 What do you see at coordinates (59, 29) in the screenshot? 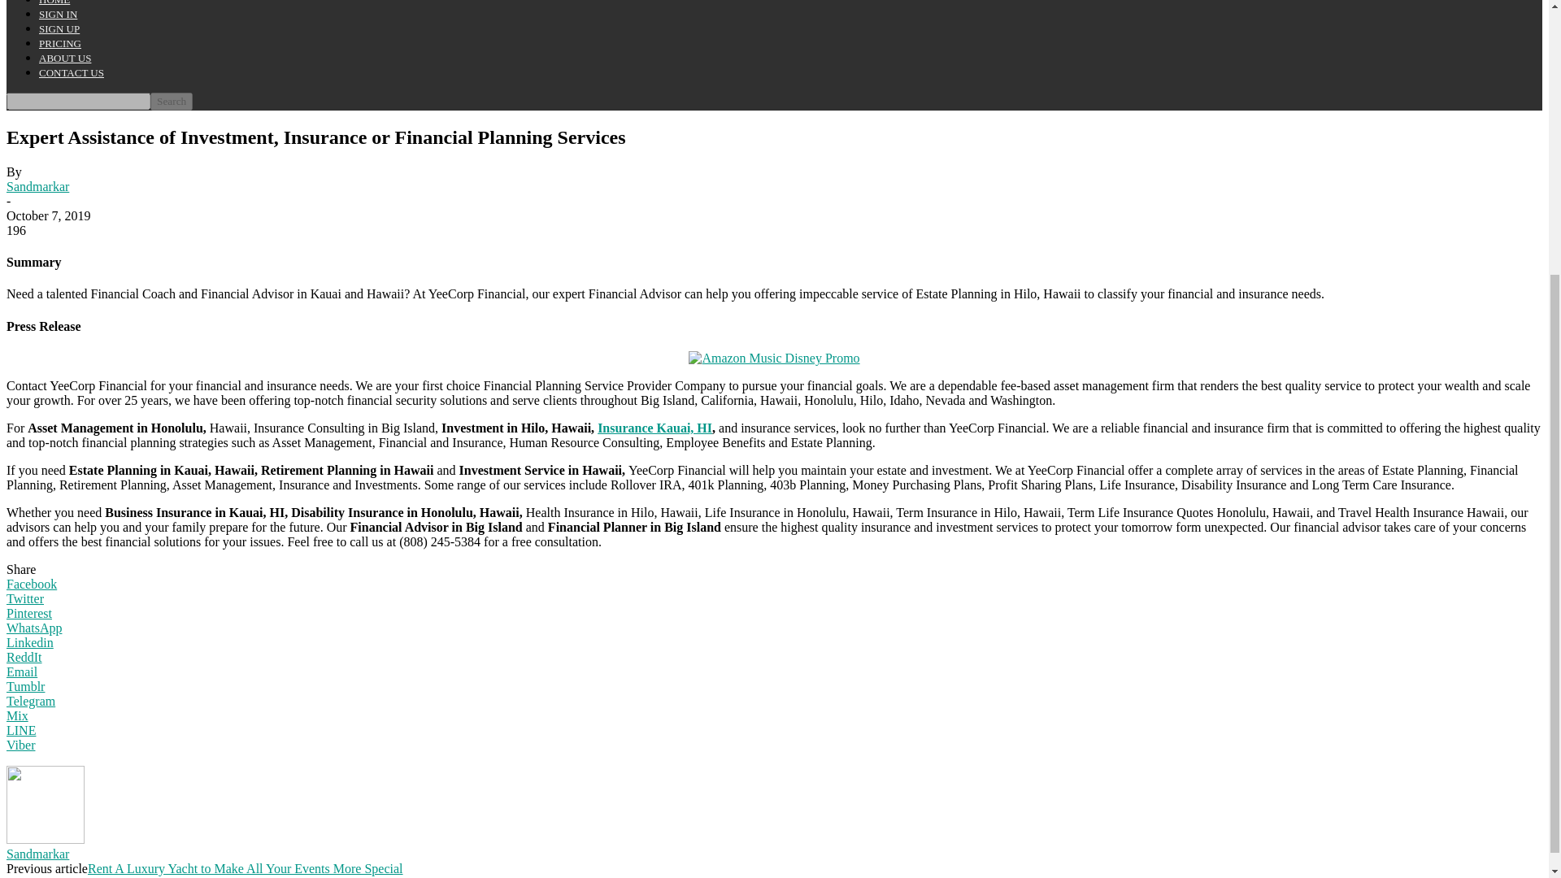
I see `SIGN UP` at bounding box center [59, 29].